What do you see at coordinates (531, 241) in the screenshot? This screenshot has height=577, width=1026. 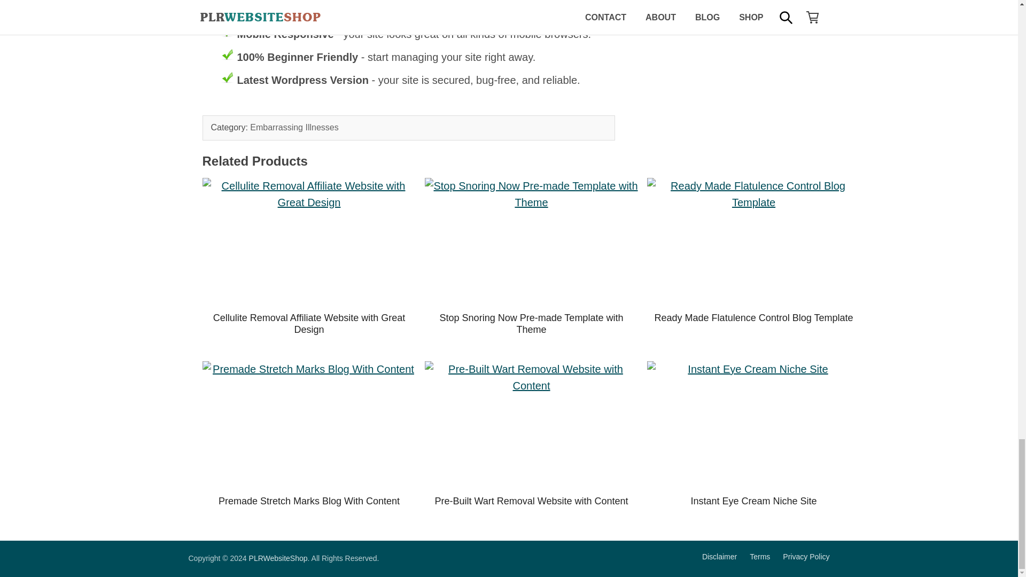 I see `Stop Snoring Now Pre-made Template with Theme` at bounding box center [531, 241].